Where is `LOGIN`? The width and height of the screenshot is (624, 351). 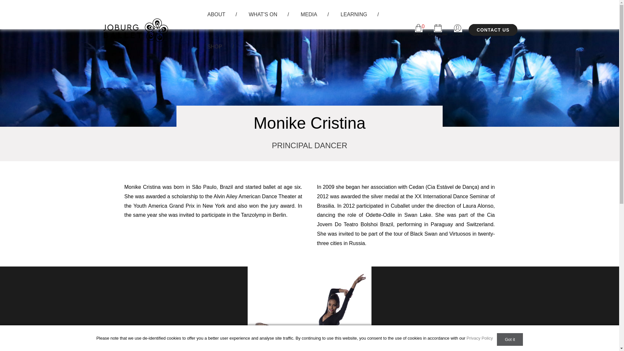 LOGIN is located at coordinates (458, 30).